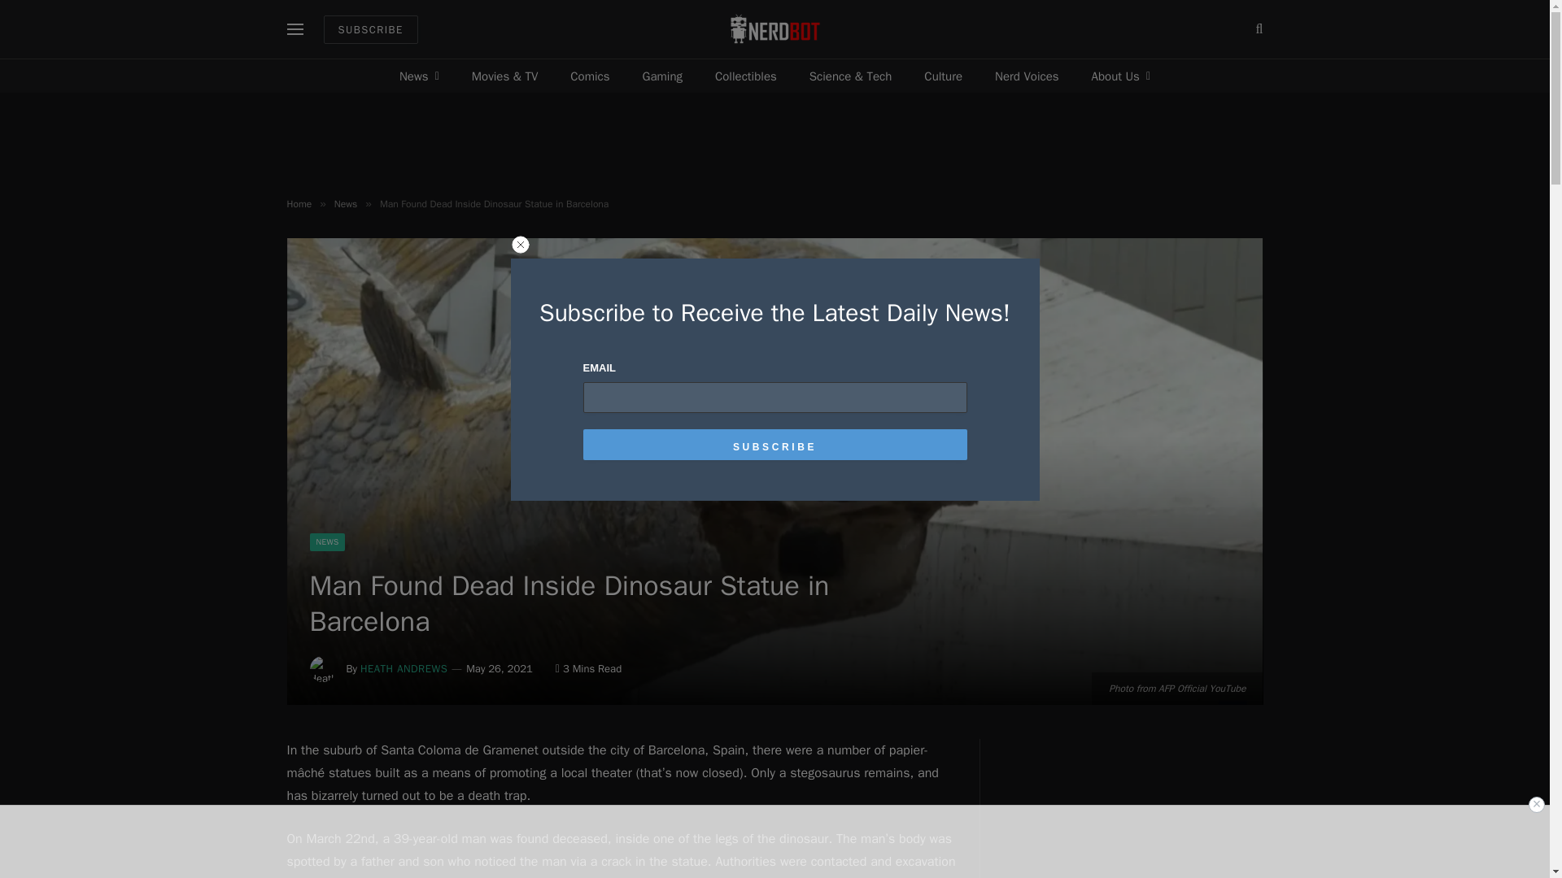 The image size is (1562, 878). What do you see at coordinates (327, 541) in the screenshot?
I see `NEWS` at bounding box center [327, 541].